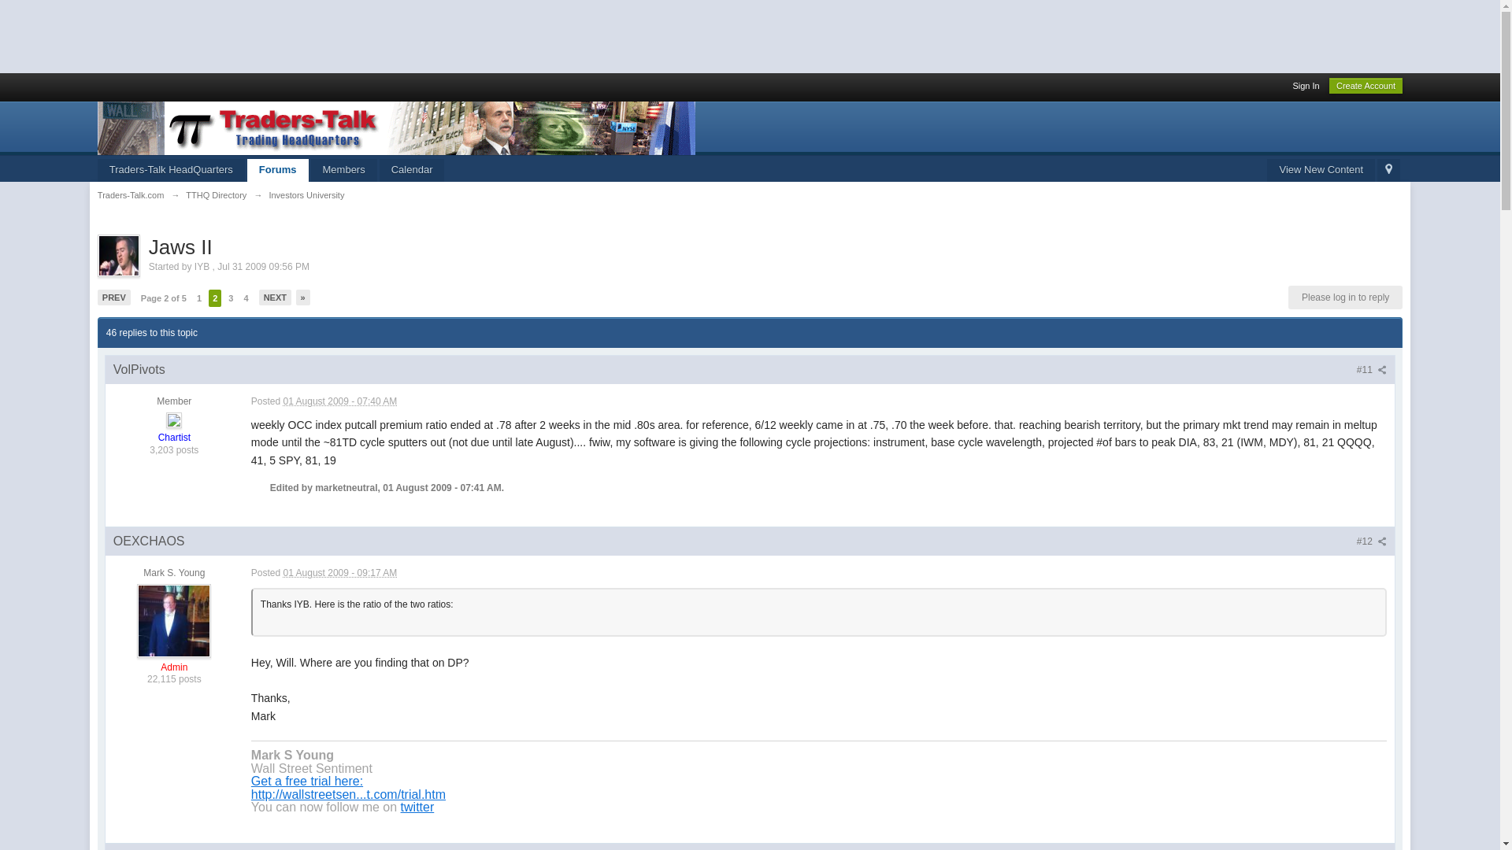 The image size is (1512, 850). I want to click on Go to Forums, so click(277, 170).